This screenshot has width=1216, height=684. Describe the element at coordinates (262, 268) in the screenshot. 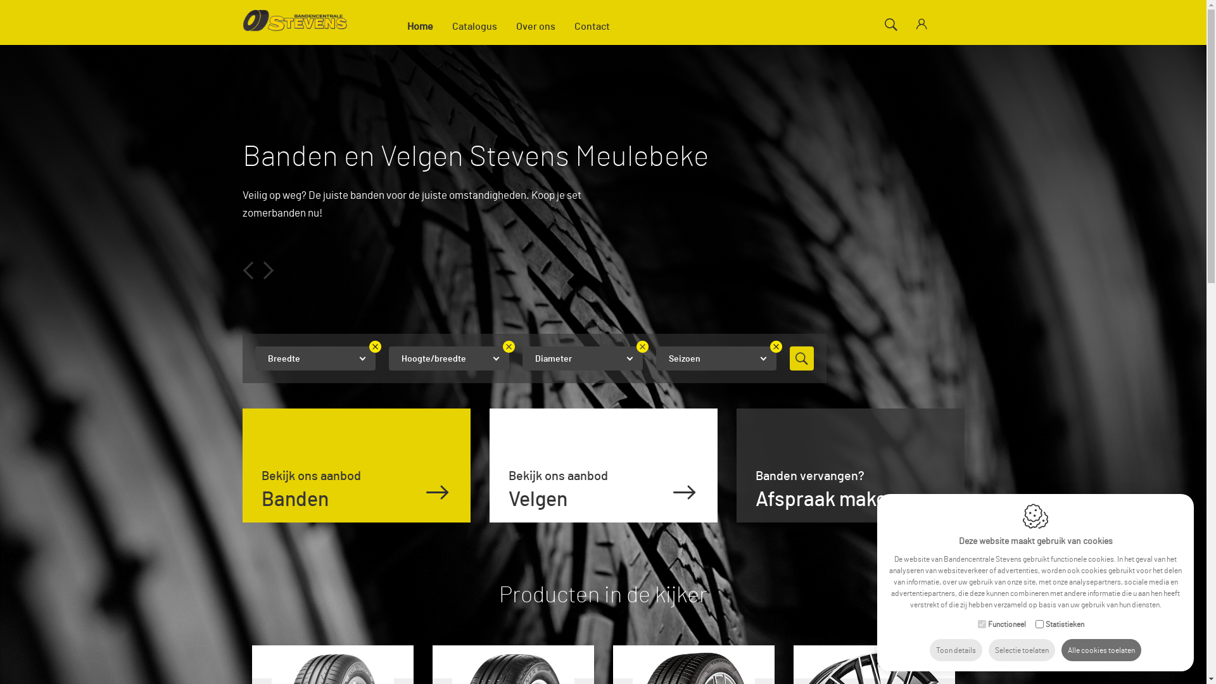

I see `Next` at that location.